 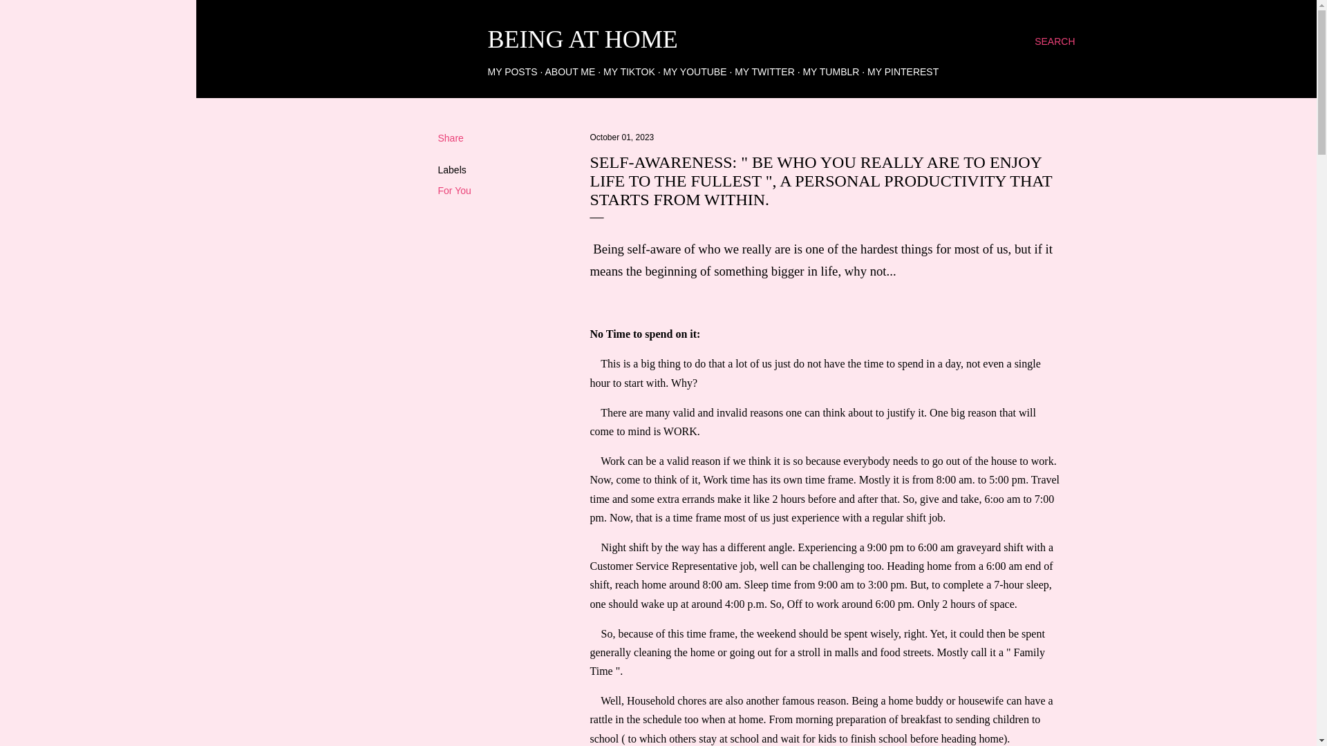 What do you see at coordinates (451, 138) in the screenshot?
I see `Share` at bounding box center [451, 138].